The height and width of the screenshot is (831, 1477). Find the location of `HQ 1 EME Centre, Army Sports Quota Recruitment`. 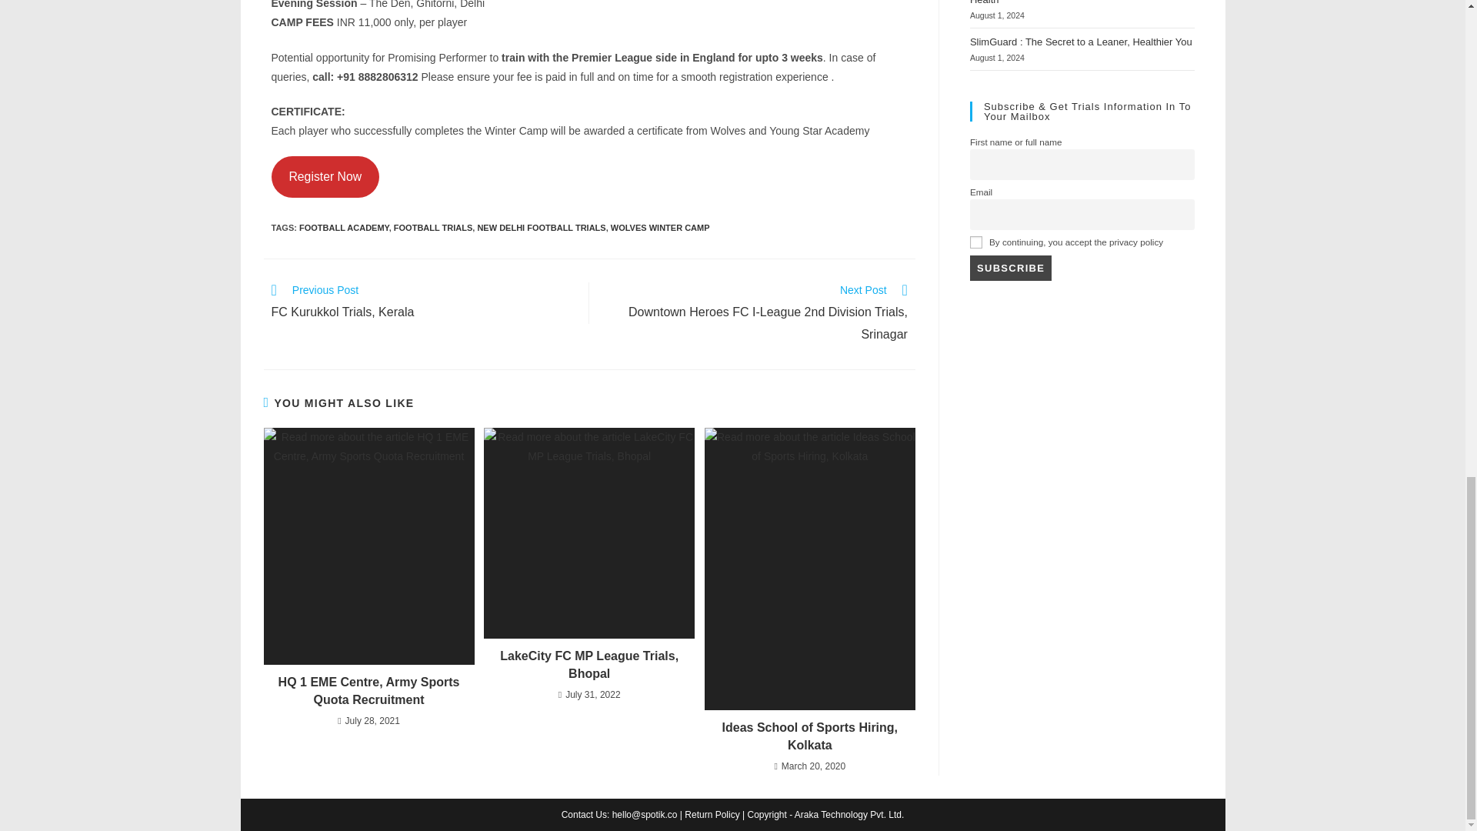

HQ 1 EME Centre, Army Sports Quota Recruitment is located at coordinates (368, 691).